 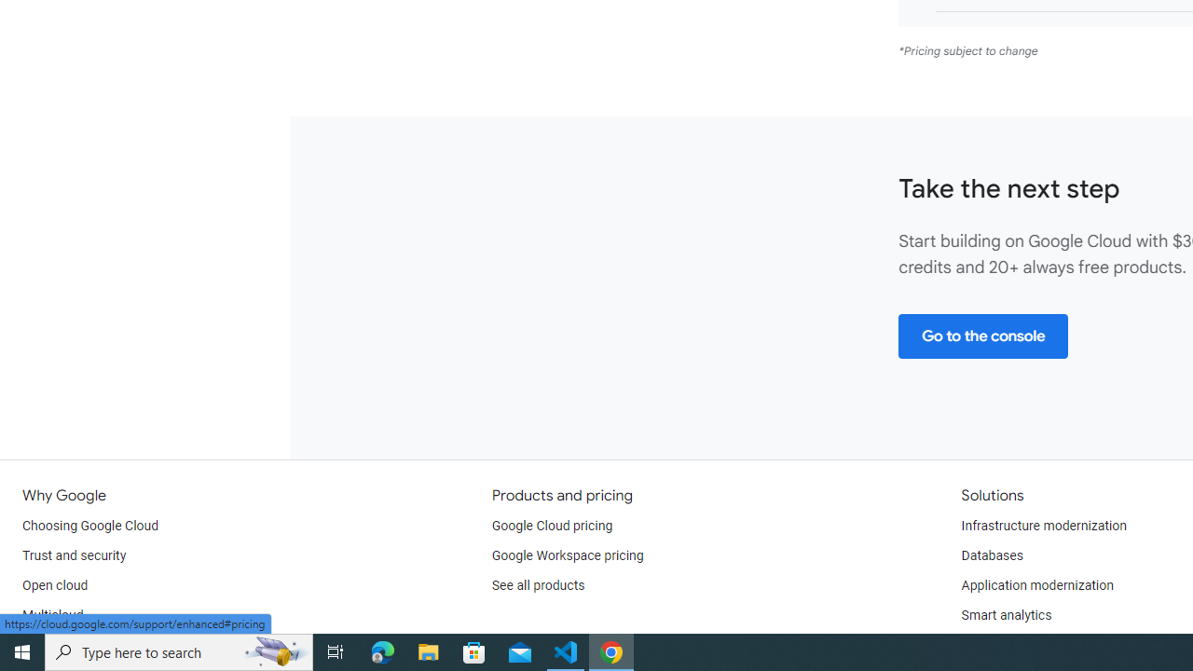 I want to click on Choosing Google Cloud, so click(x=91, y=526).